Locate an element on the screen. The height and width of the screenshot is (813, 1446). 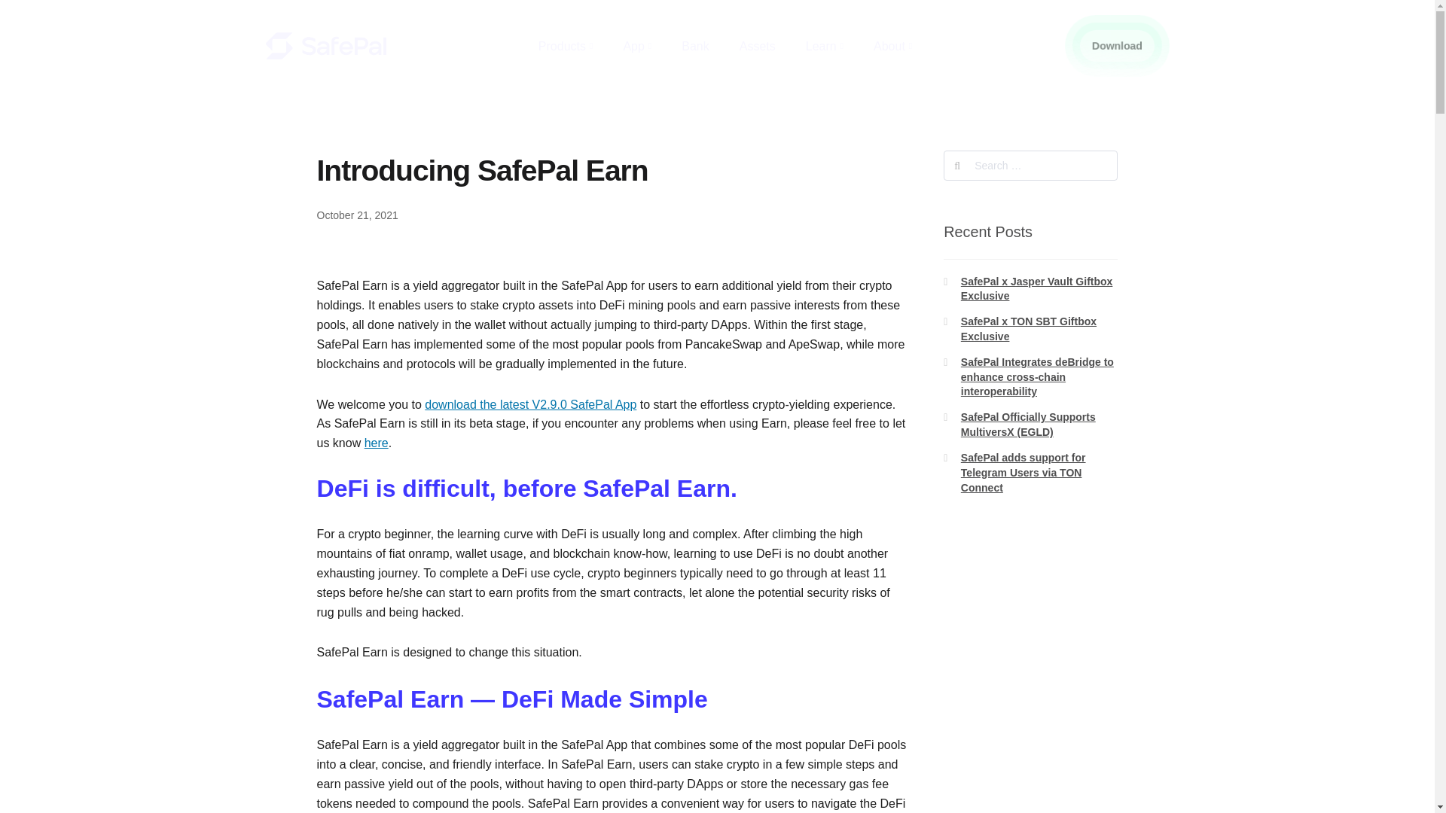
Assets is located at coordinates (757, 45).